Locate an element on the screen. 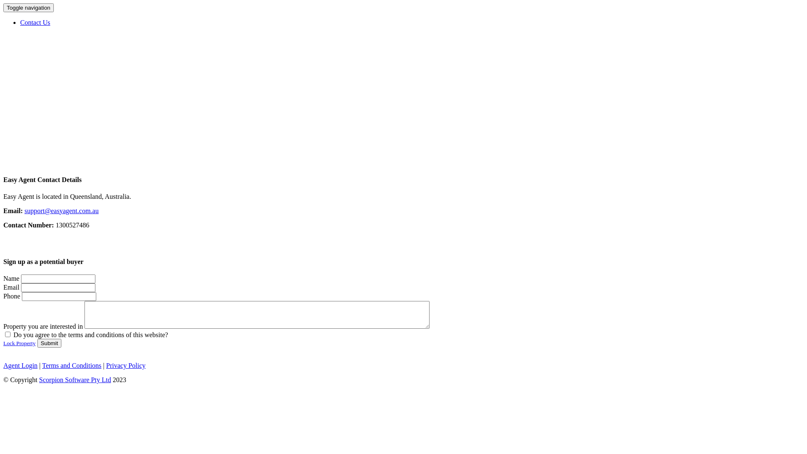  Submit is located at coordinates (50, 343).